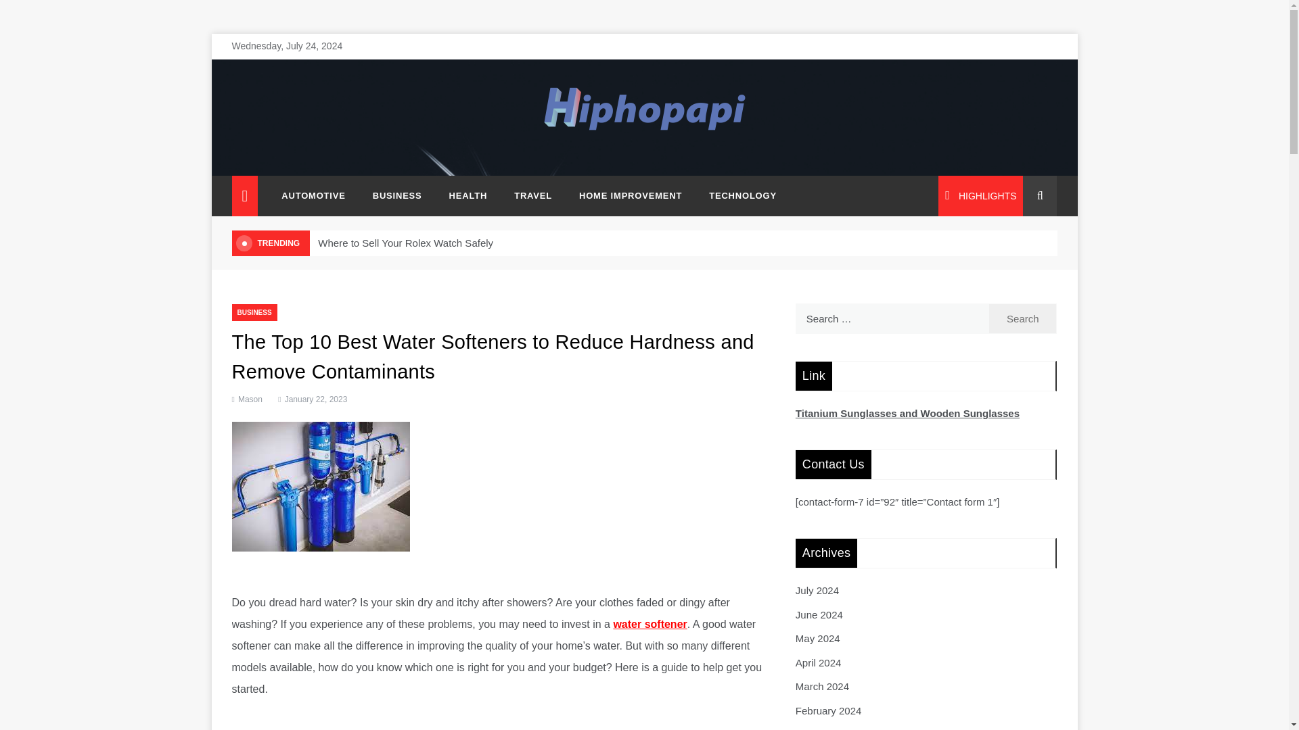  I want to click on BUSINESS, so click(253, 312).